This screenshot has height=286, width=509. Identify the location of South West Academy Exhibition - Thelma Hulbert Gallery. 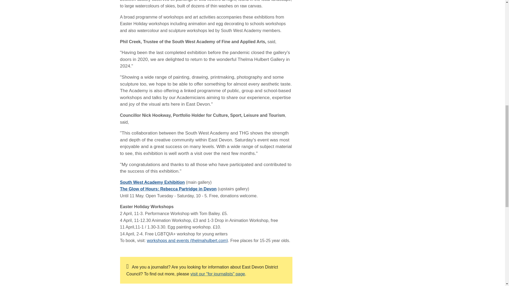
(152, 182).